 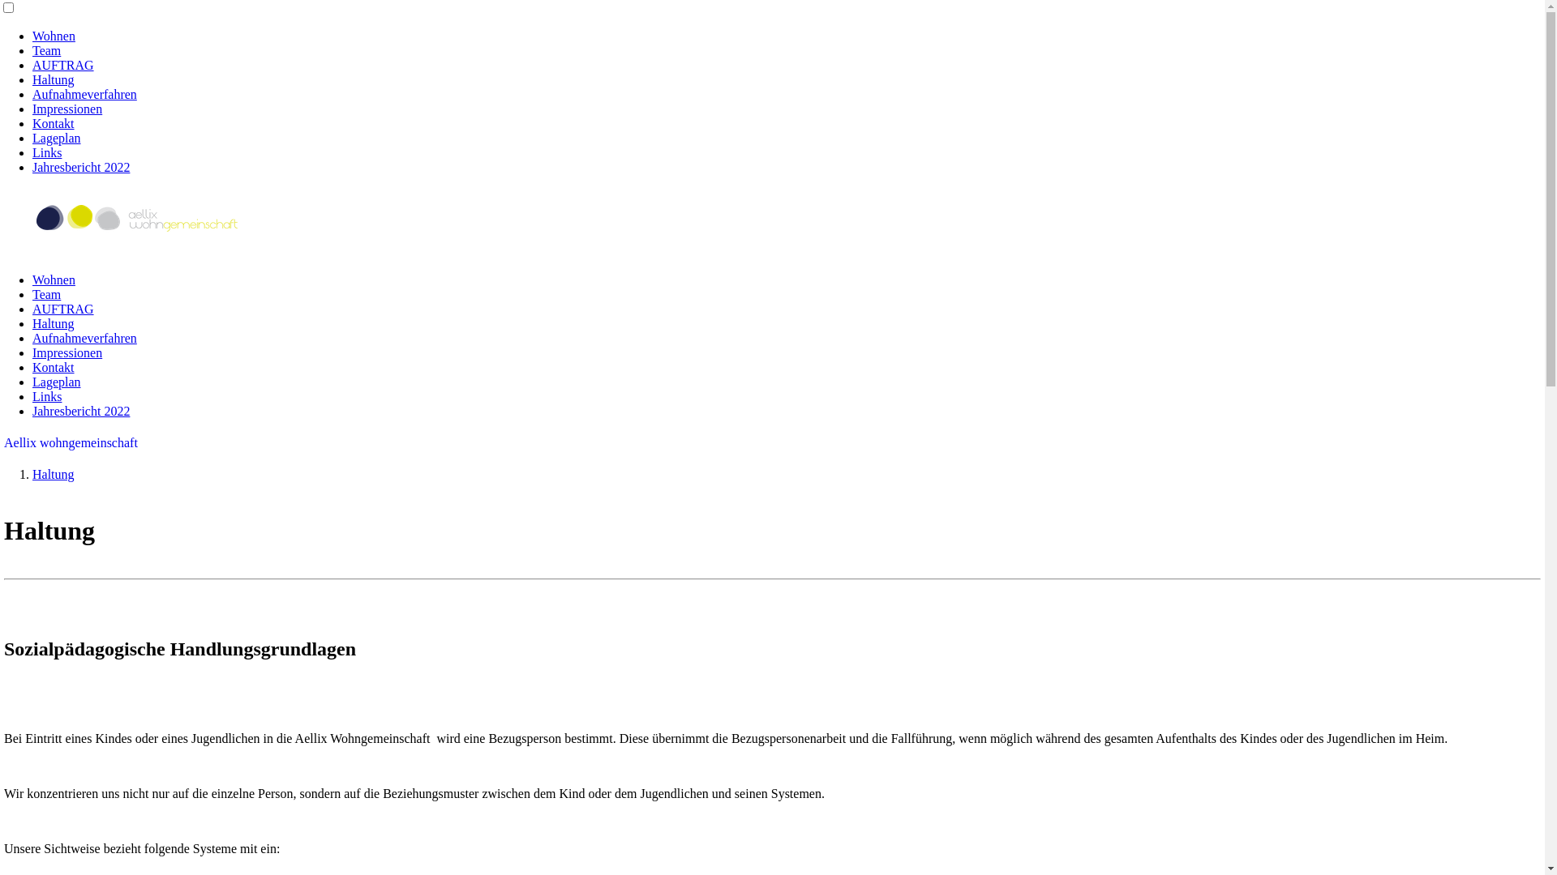 I want to click on Wohnen, so click(x=54, y=36).